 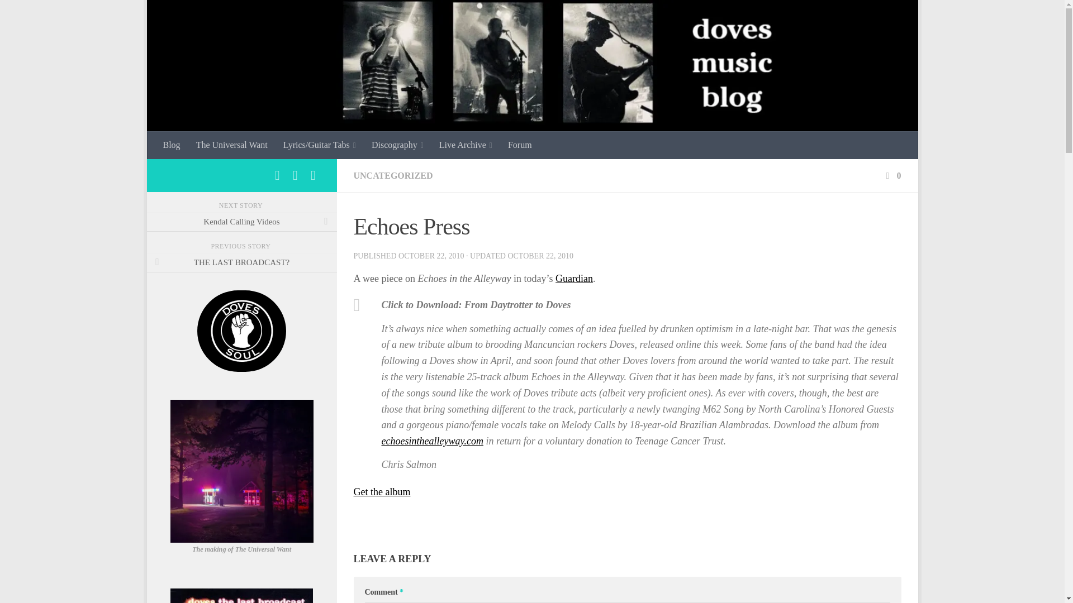 What do you see at coordinates (313, 175) in the screenshot?
I see `Follow us on Twitter` at bounding box center [313, 175].